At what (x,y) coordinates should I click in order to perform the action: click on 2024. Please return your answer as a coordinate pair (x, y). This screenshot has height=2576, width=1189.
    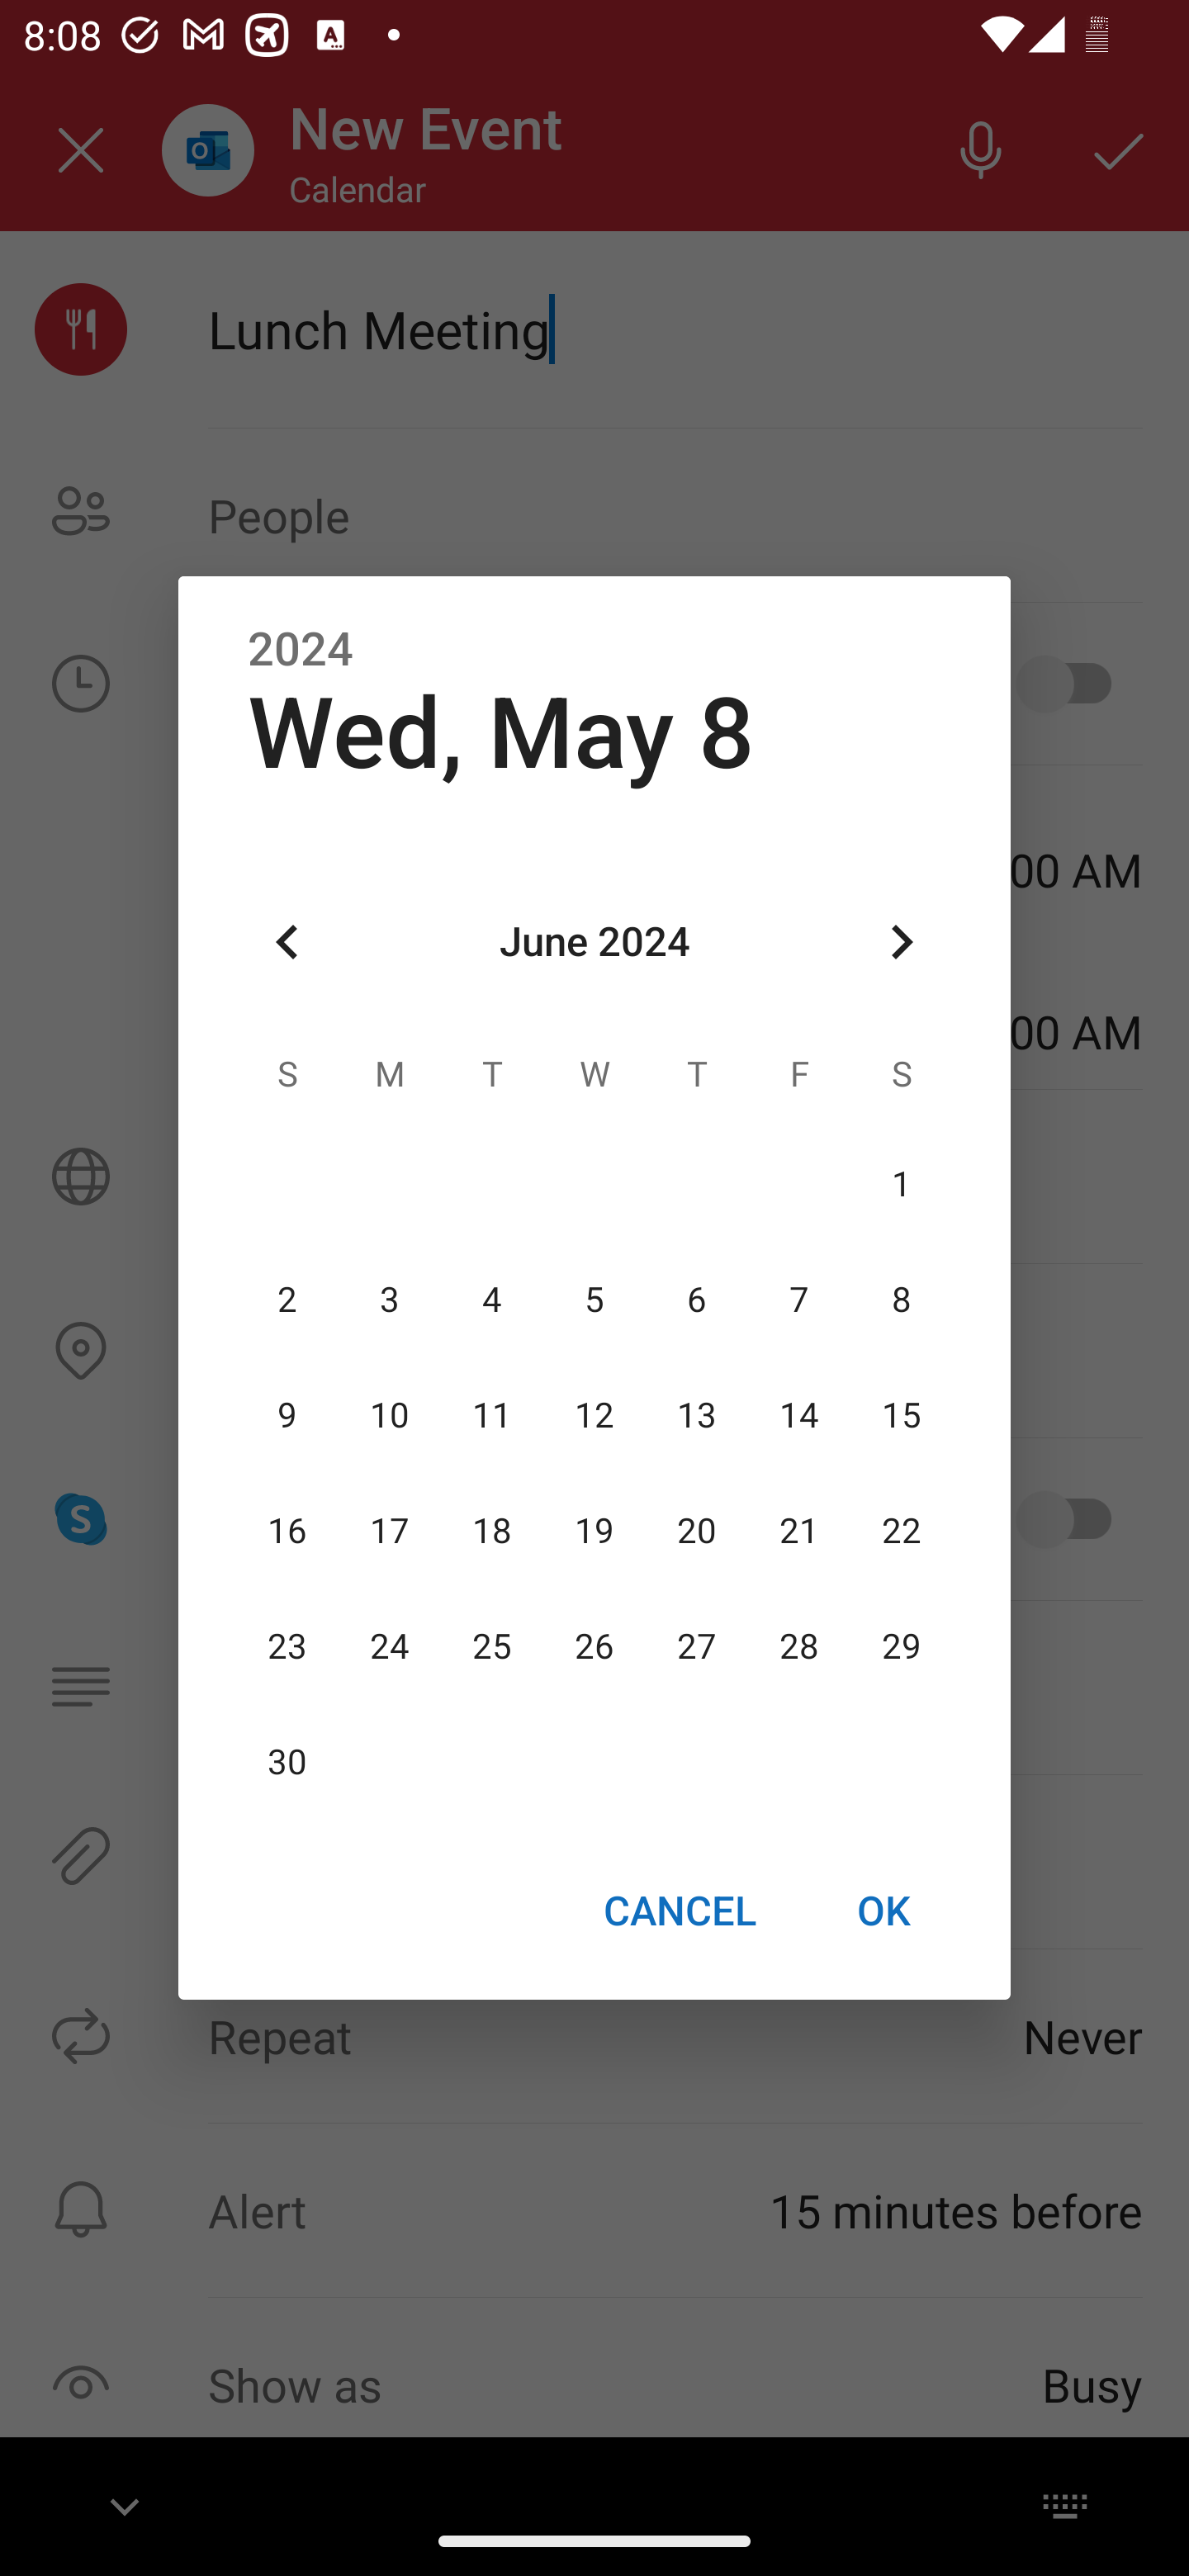
    Looking at the image, I should click on (301, 650).